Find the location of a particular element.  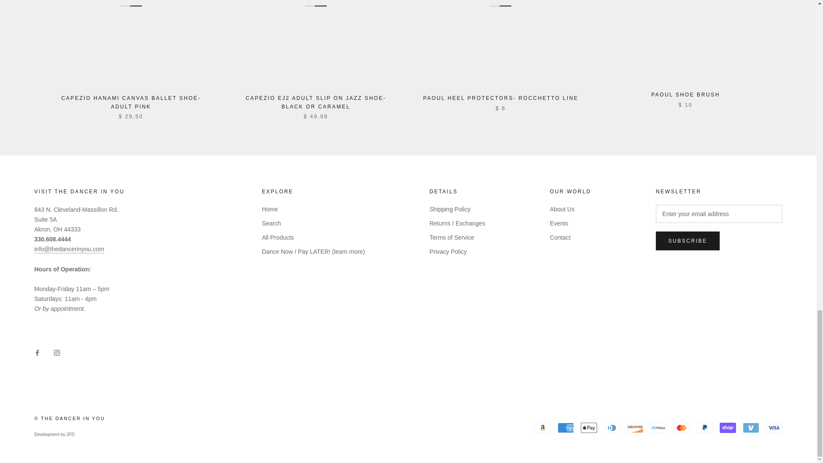

American Express is located at coordinates (566, 428).